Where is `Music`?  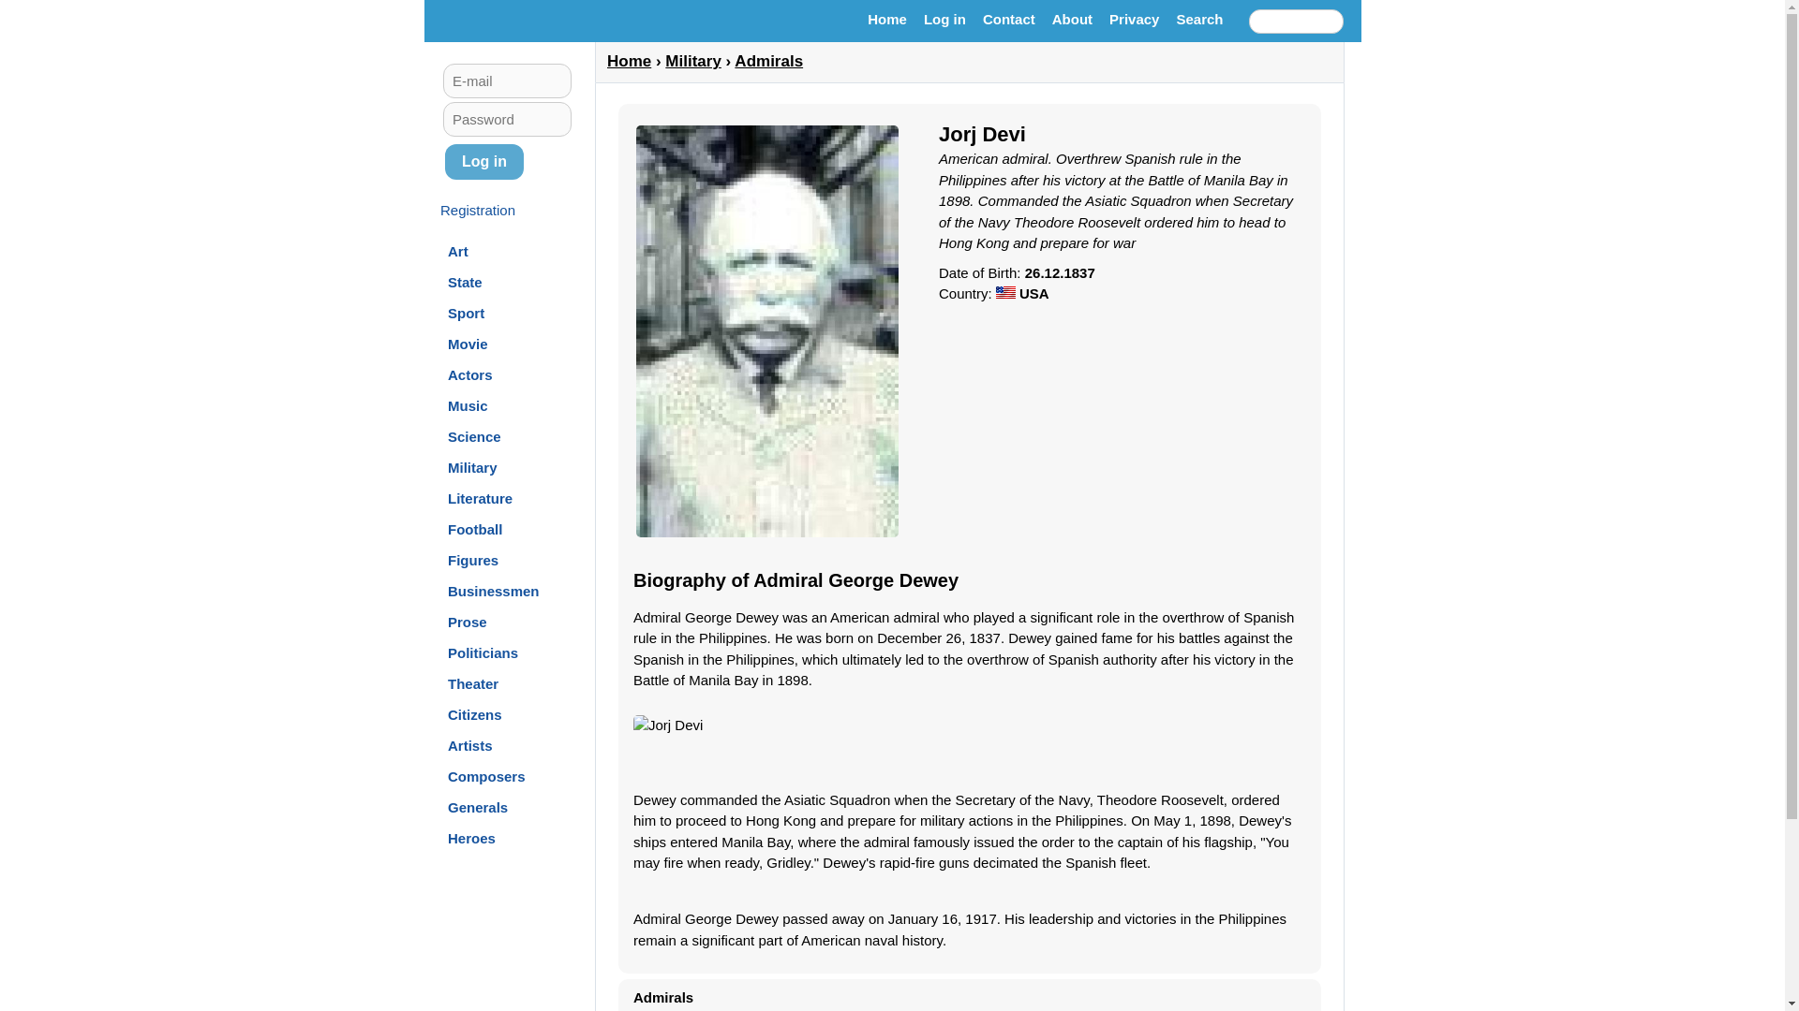 Music is located at coordinates (468, 404).